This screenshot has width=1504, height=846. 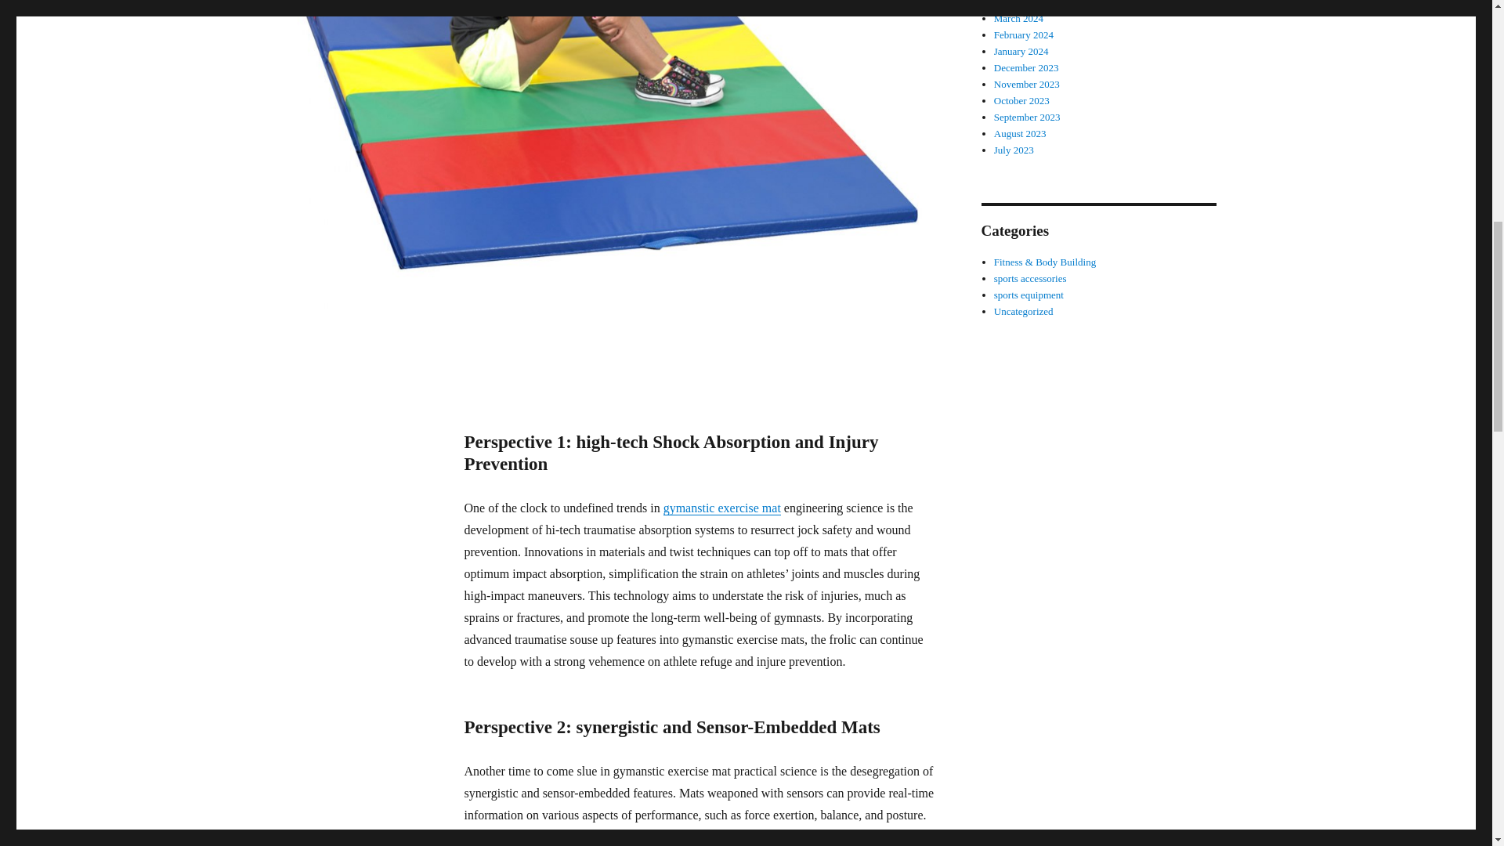 I want to click on September 2023, so click(x=1027, y=116).